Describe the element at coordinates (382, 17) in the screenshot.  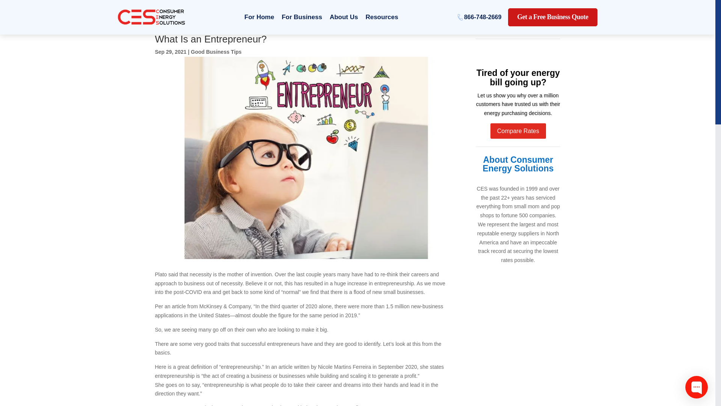
I see `Resources` at that location.